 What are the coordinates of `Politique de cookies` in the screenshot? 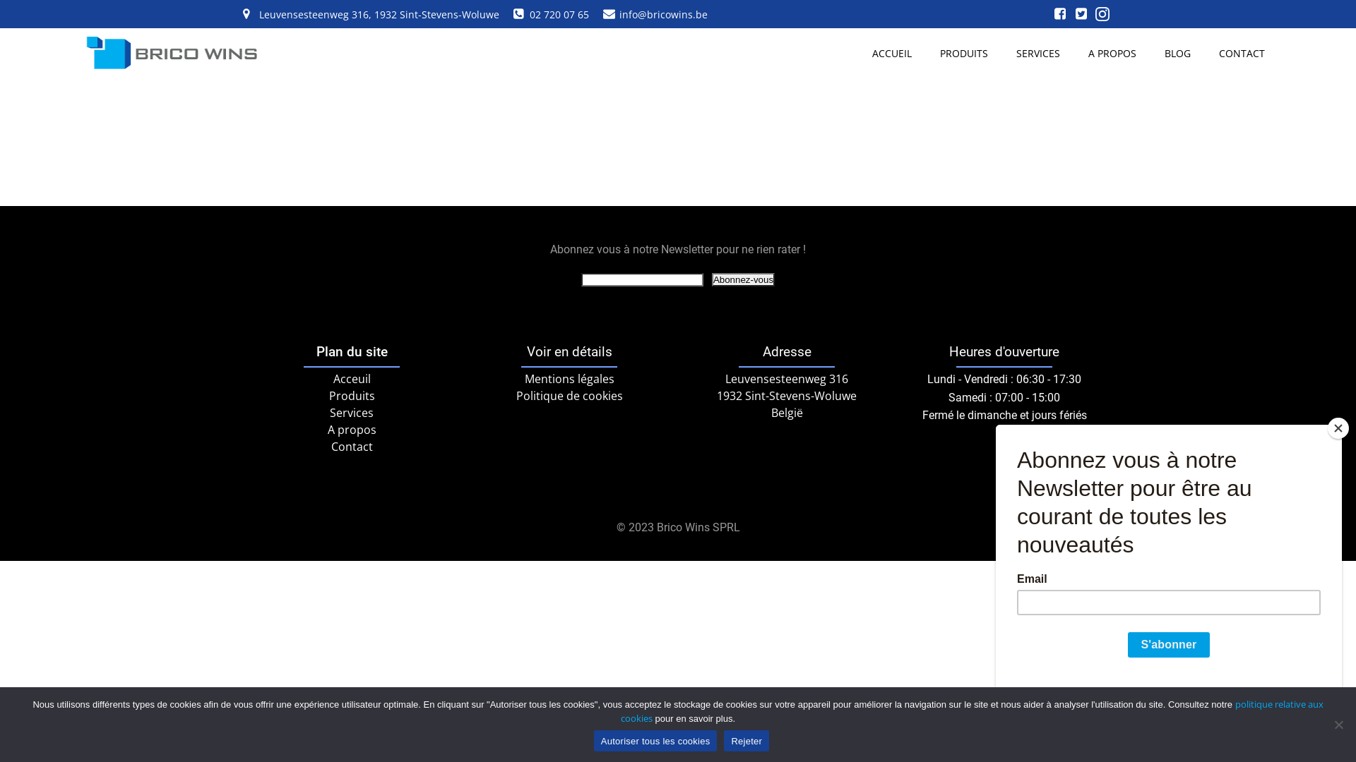 It's located at (569, 396).